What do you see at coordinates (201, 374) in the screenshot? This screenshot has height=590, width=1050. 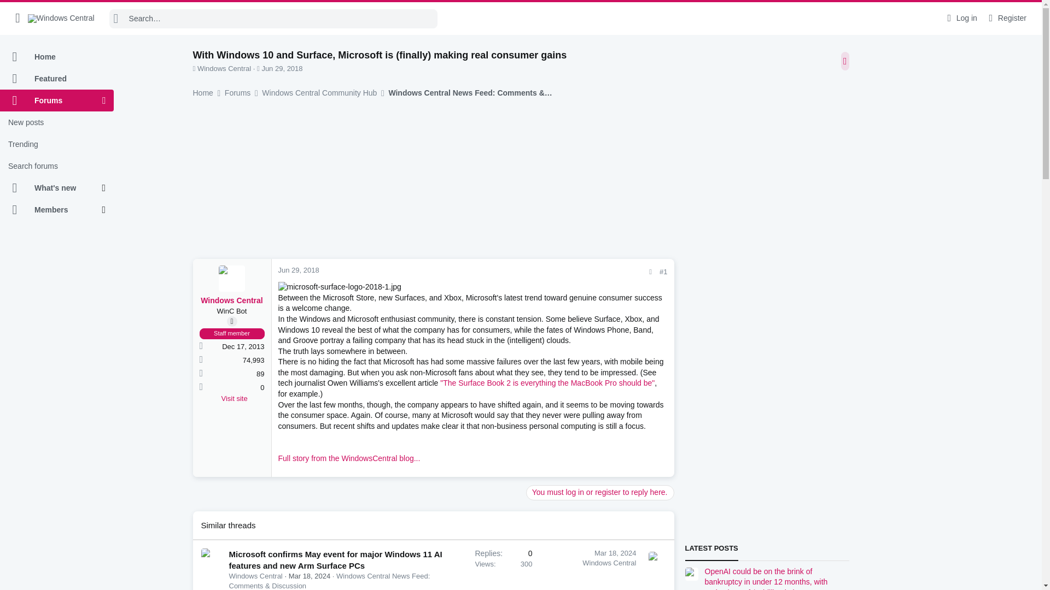 I see `Reaction score` at bounding box center [201, 374].